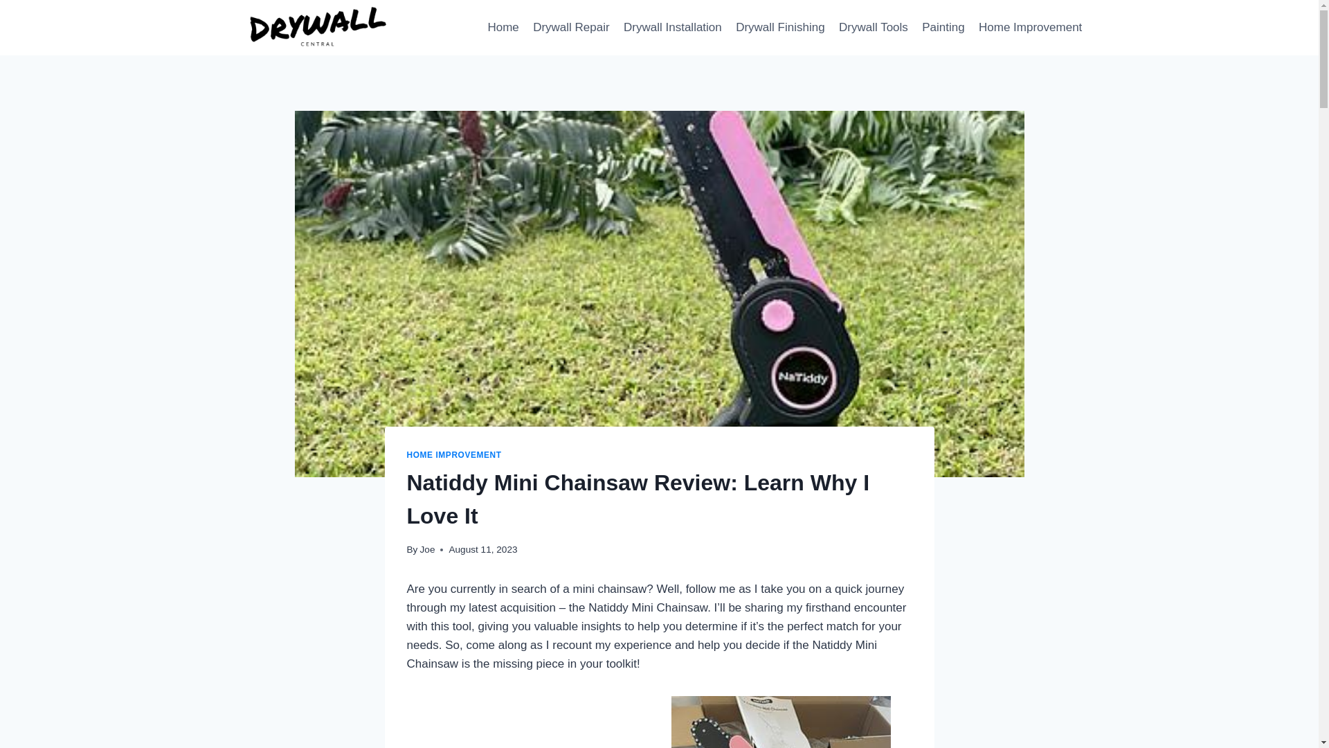 The image size is (1329, 748). What do you see at coordinates (1030, 28) in the screenshot?
I see `Home Improvement` at bounding box center [1030, 28].